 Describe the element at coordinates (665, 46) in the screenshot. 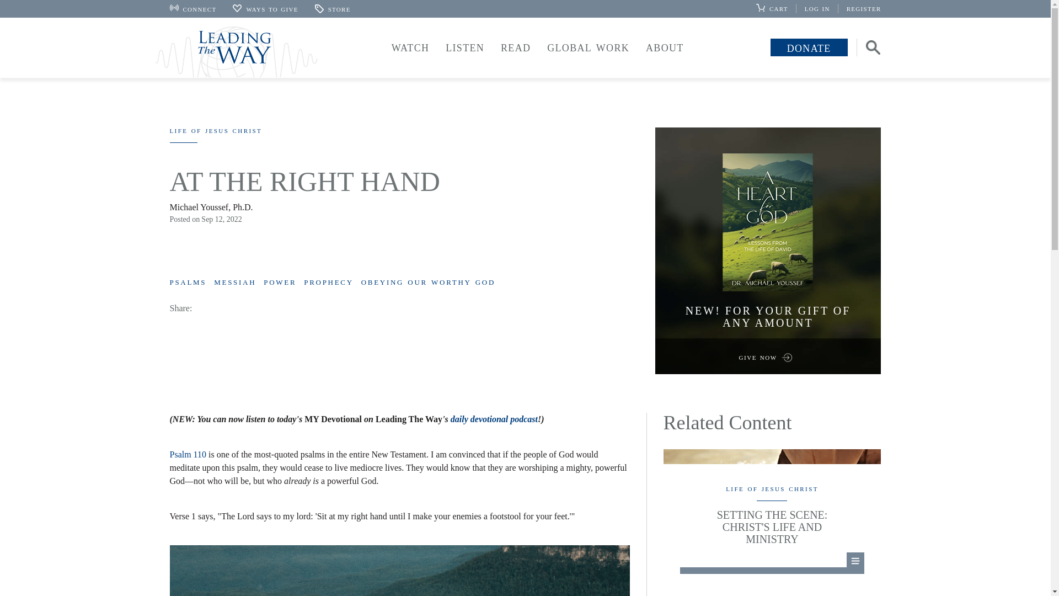

I see `about` at that location.